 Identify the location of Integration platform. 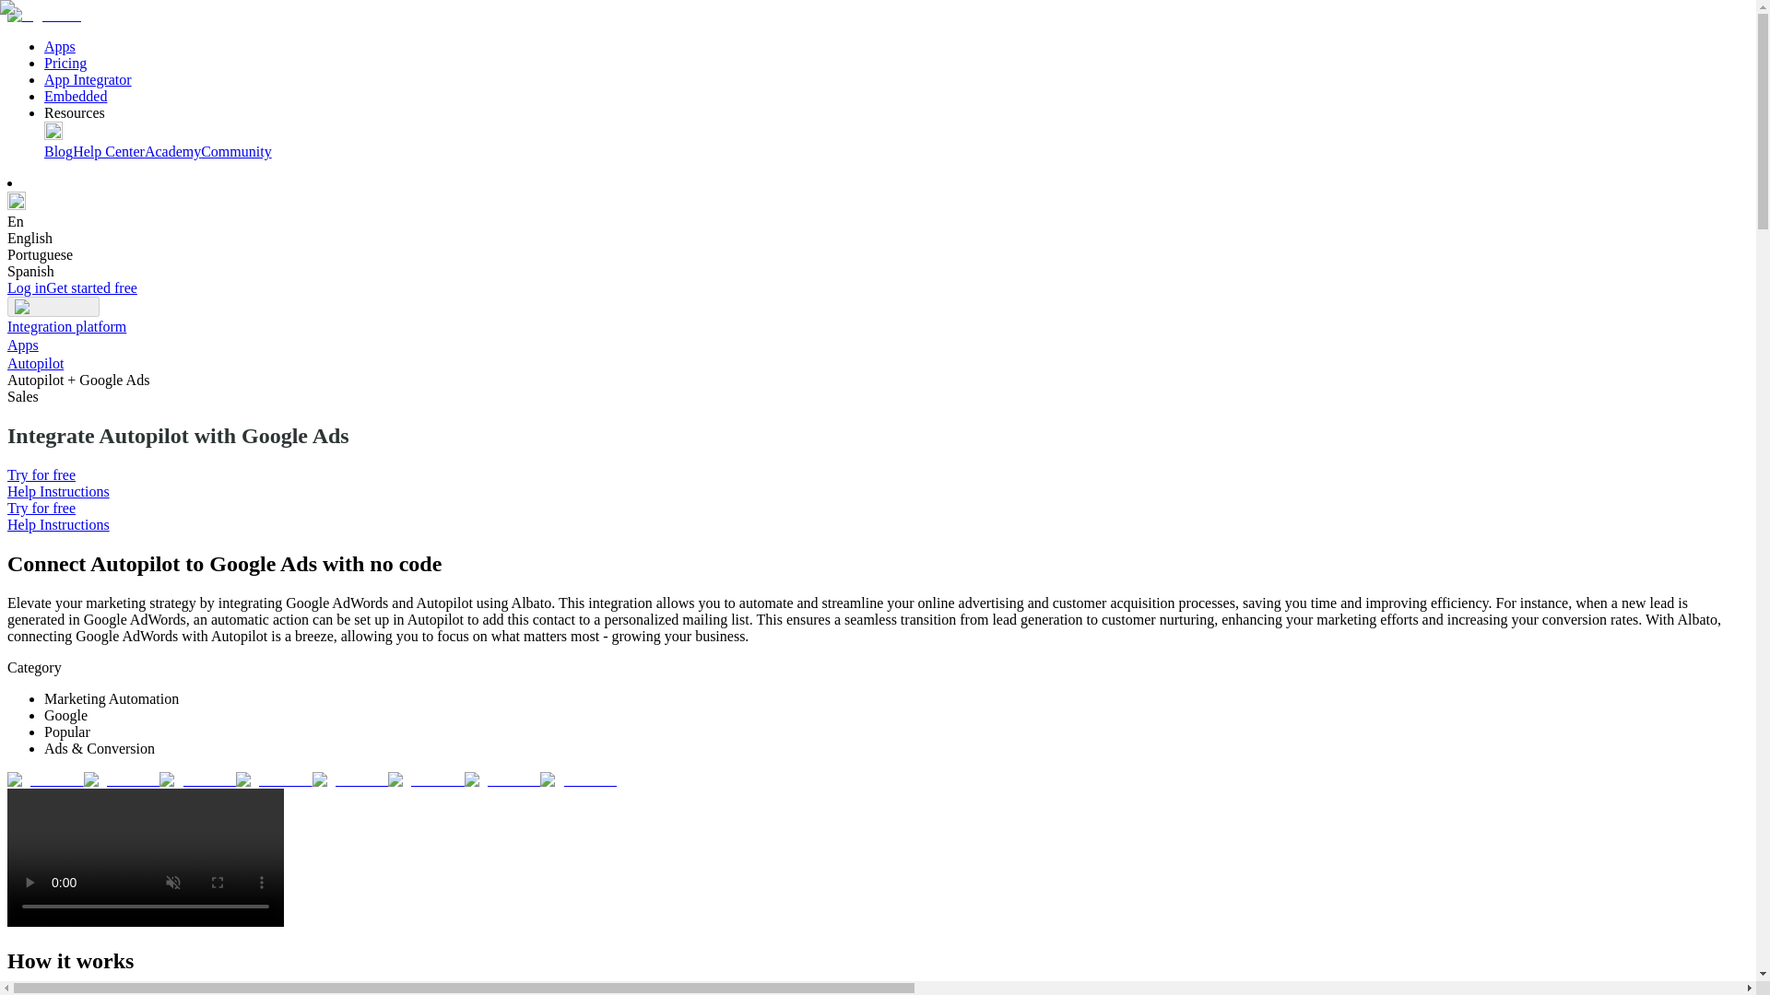
(66, 326).